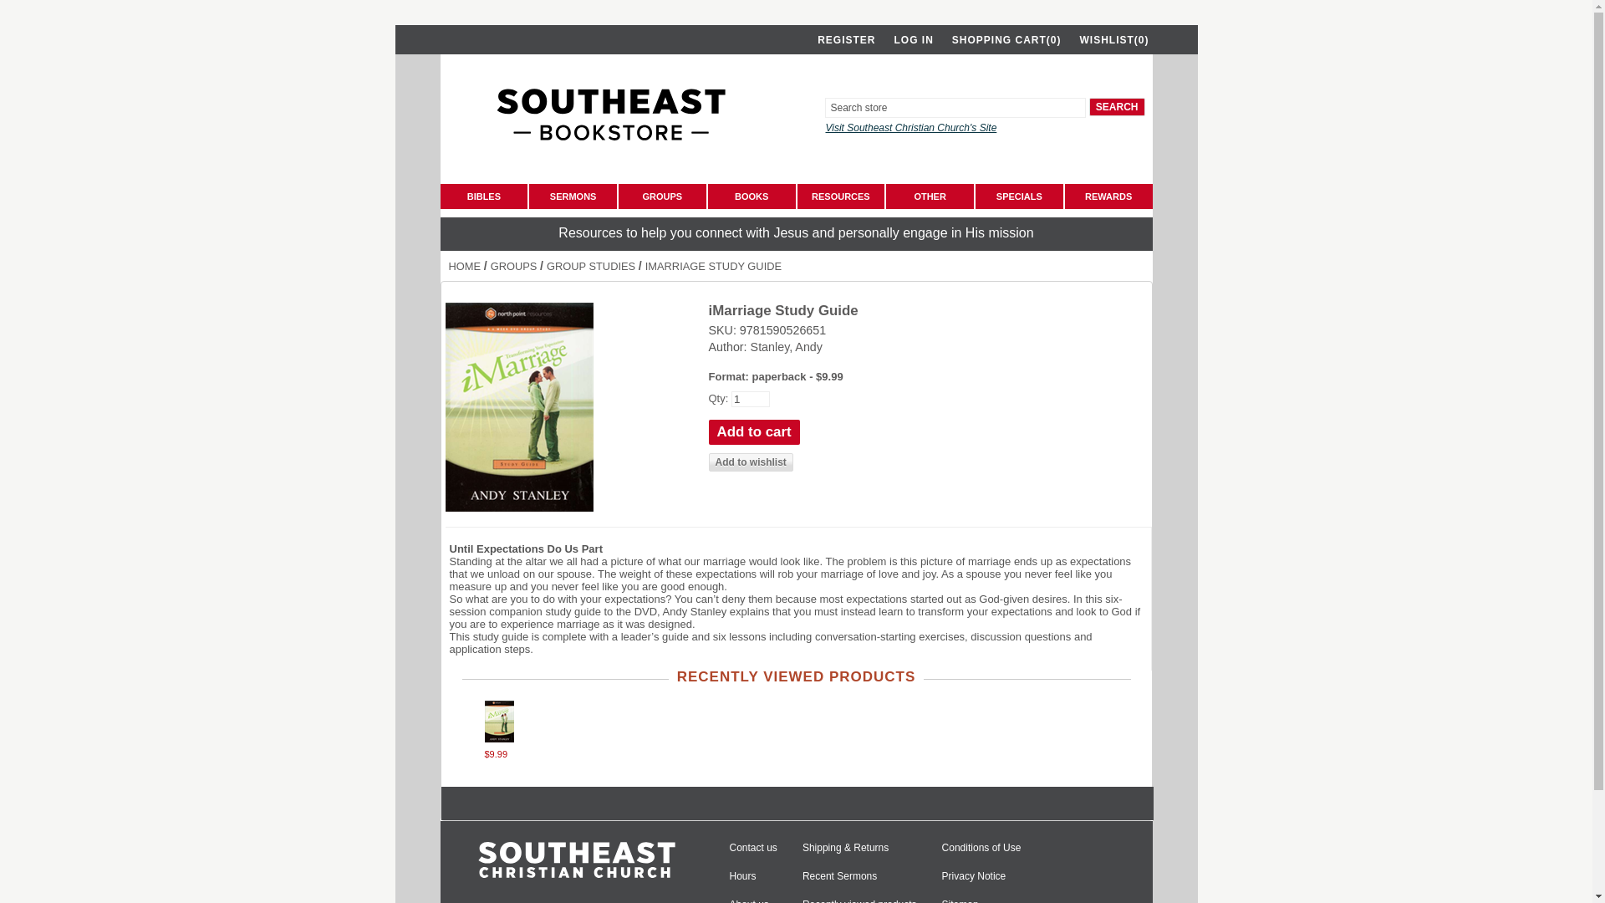 Image resolution: width=1605 pixels, height=903 pixels. Describe the element at coordinates (498, 721) in the screenshot. I see `Show details for iMarriage Study Guide` at that location.